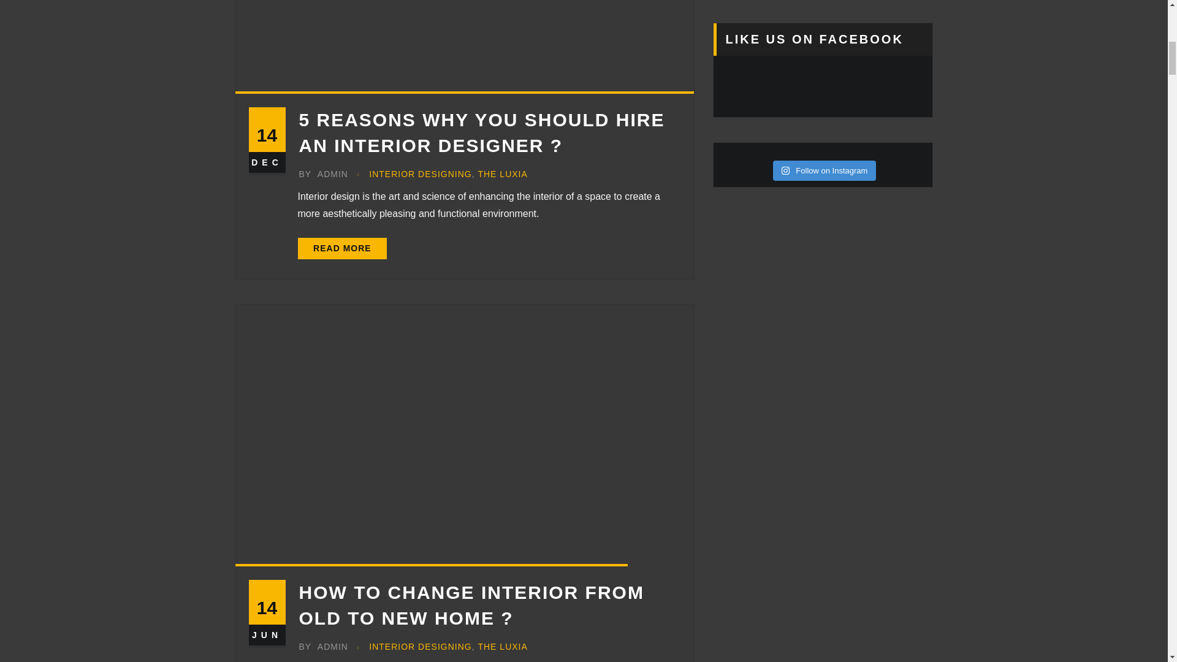 This screenshot has width=1177, height=662. What do you see at coordinates (482, 132) in the screenshot?
I see `5 REASONS WHY YOU SHOULD HIRE AN INTERIOR DESIGNER ?` at bounding box center [482, 132].